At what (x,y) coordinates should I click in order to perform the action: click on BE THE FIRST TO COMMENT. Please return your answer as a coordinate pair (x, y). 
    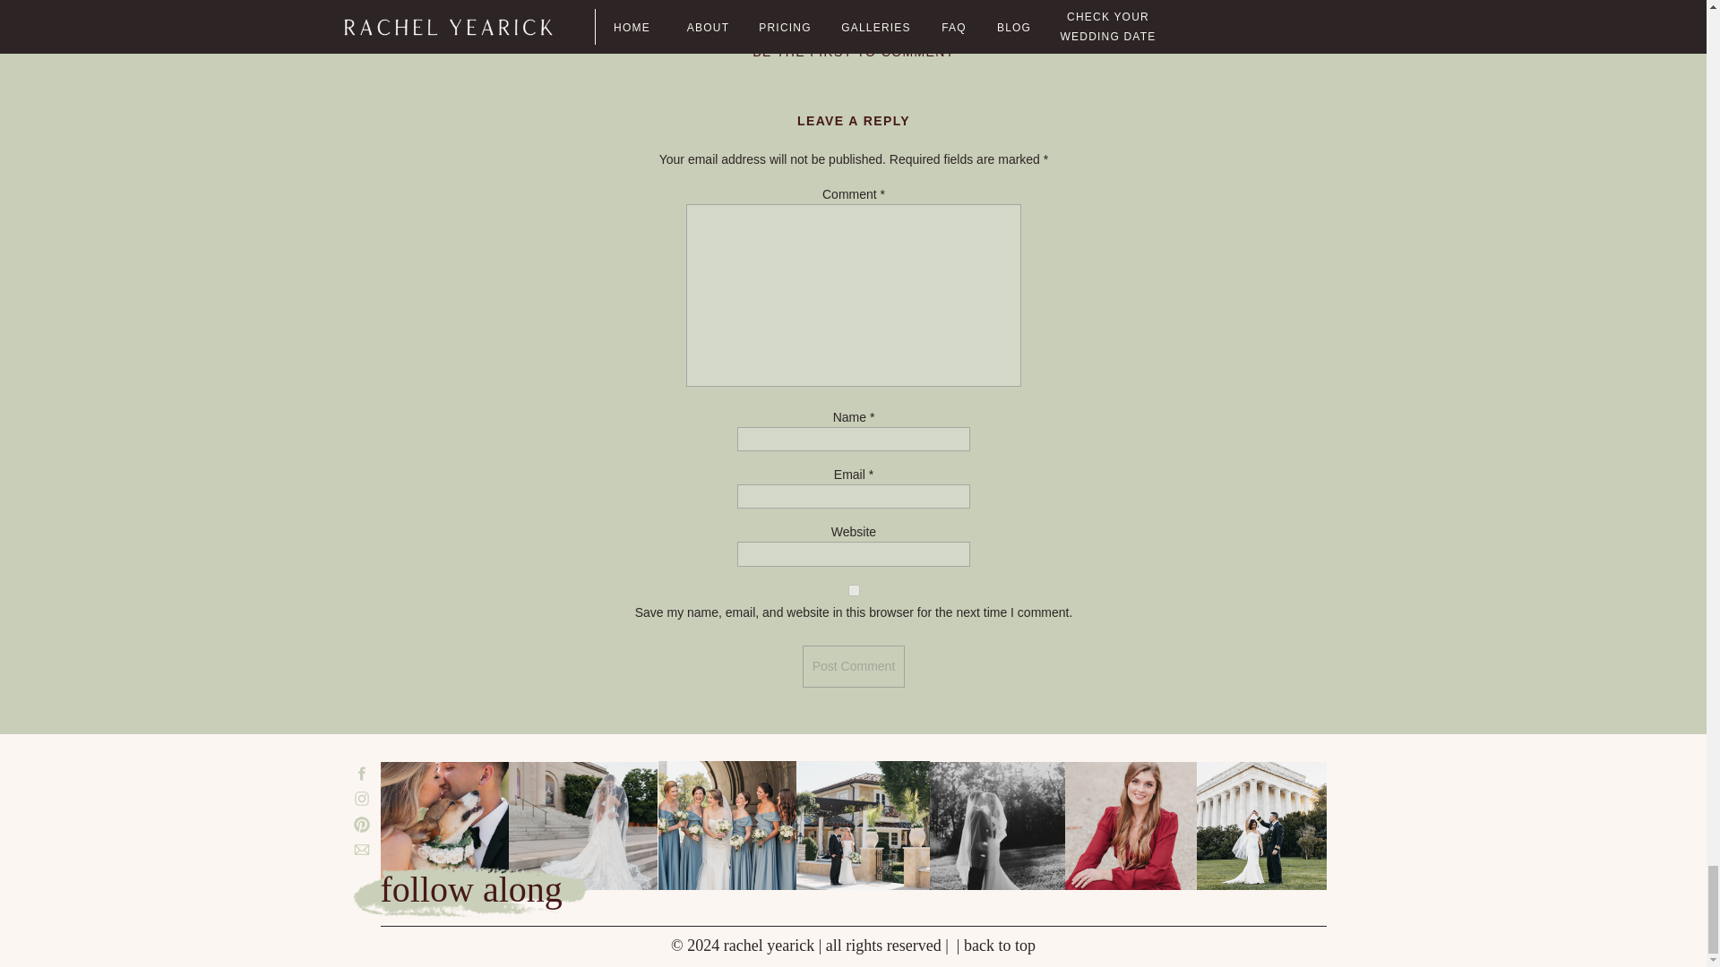
    Looking at the image, I should click on (853, 51).